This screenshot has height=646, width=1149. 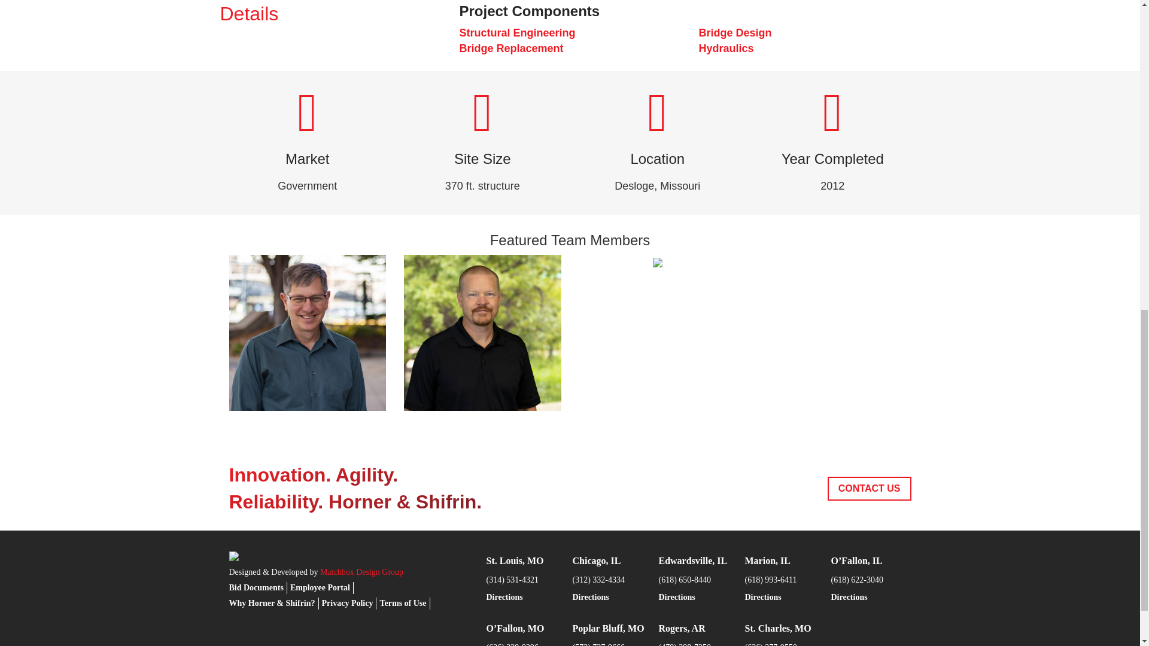 What do you see at coordinates (517, 32) in the screenshot?
I see `Structural Engineering` at bounding box center [517, 32].